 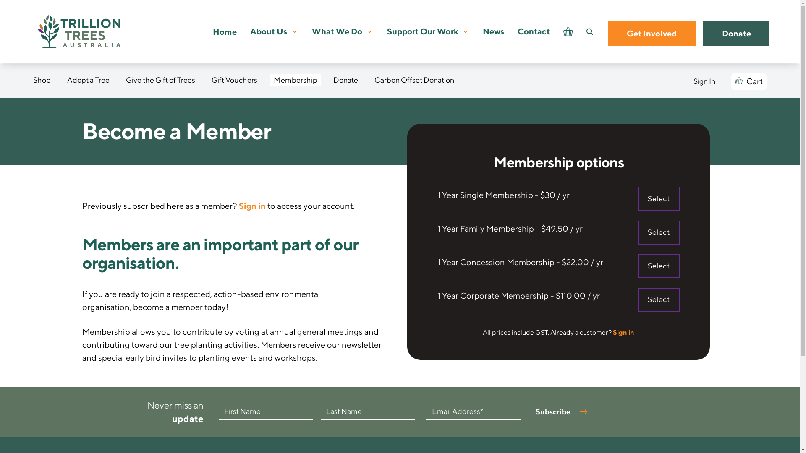 What do you see at coordinates (704, 81) in the screenshot?
I see `Sign In` at bounding box center [704, 81].